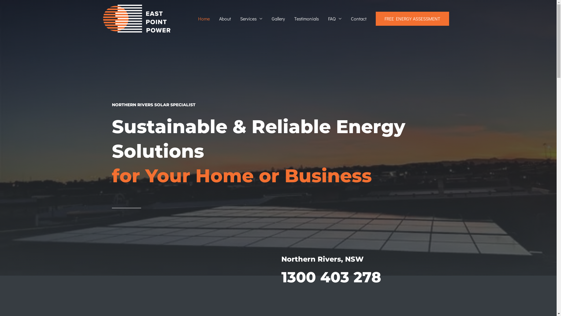  I want to click on 1300 403 278, so click(331, 277).